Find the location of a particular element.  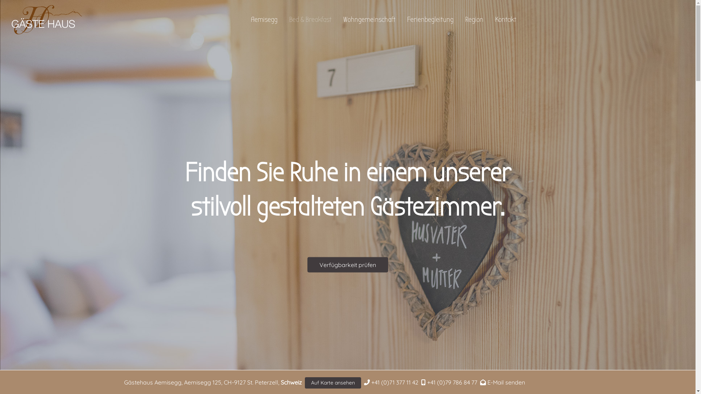

Region is located at coordinates (474, 20).